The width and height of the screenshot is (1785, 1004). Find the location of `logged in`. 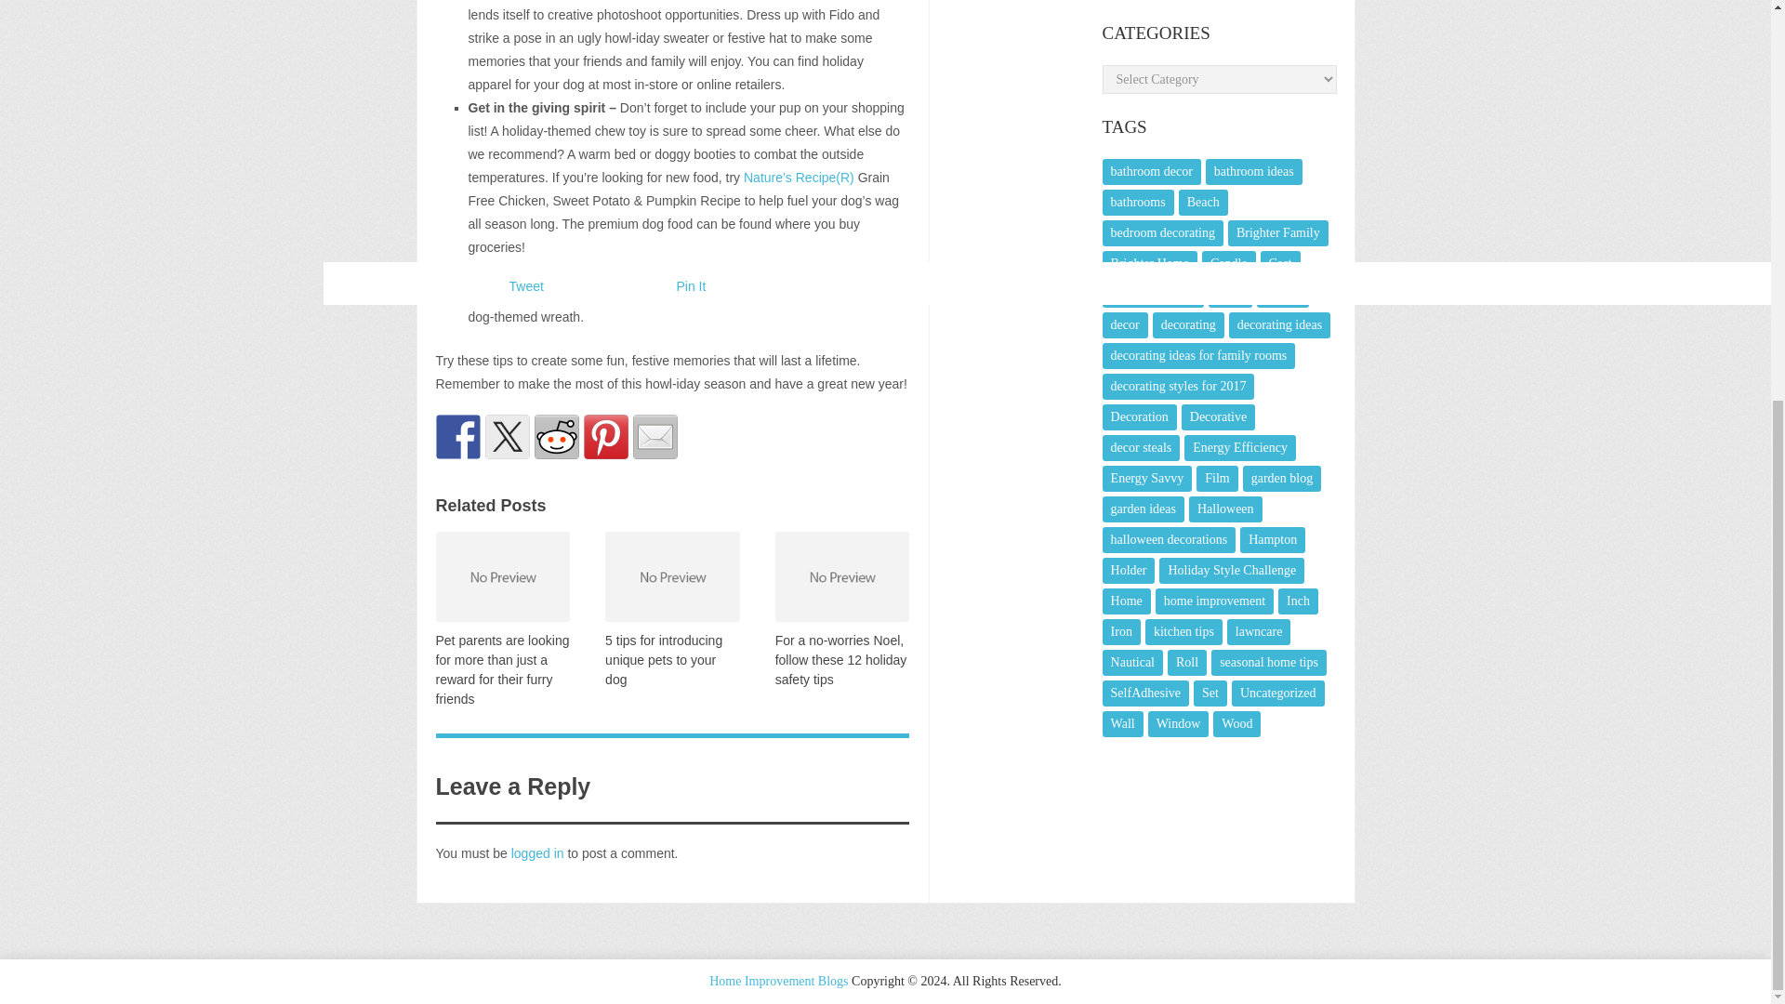

logged in is located at coordinates (537, 853).